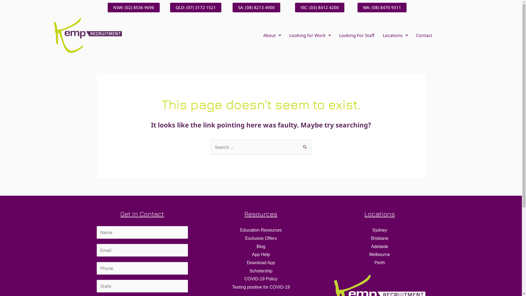  Describe the element at coordinates (380, 254) in the screenshot. I see `Melbourne` at that location.